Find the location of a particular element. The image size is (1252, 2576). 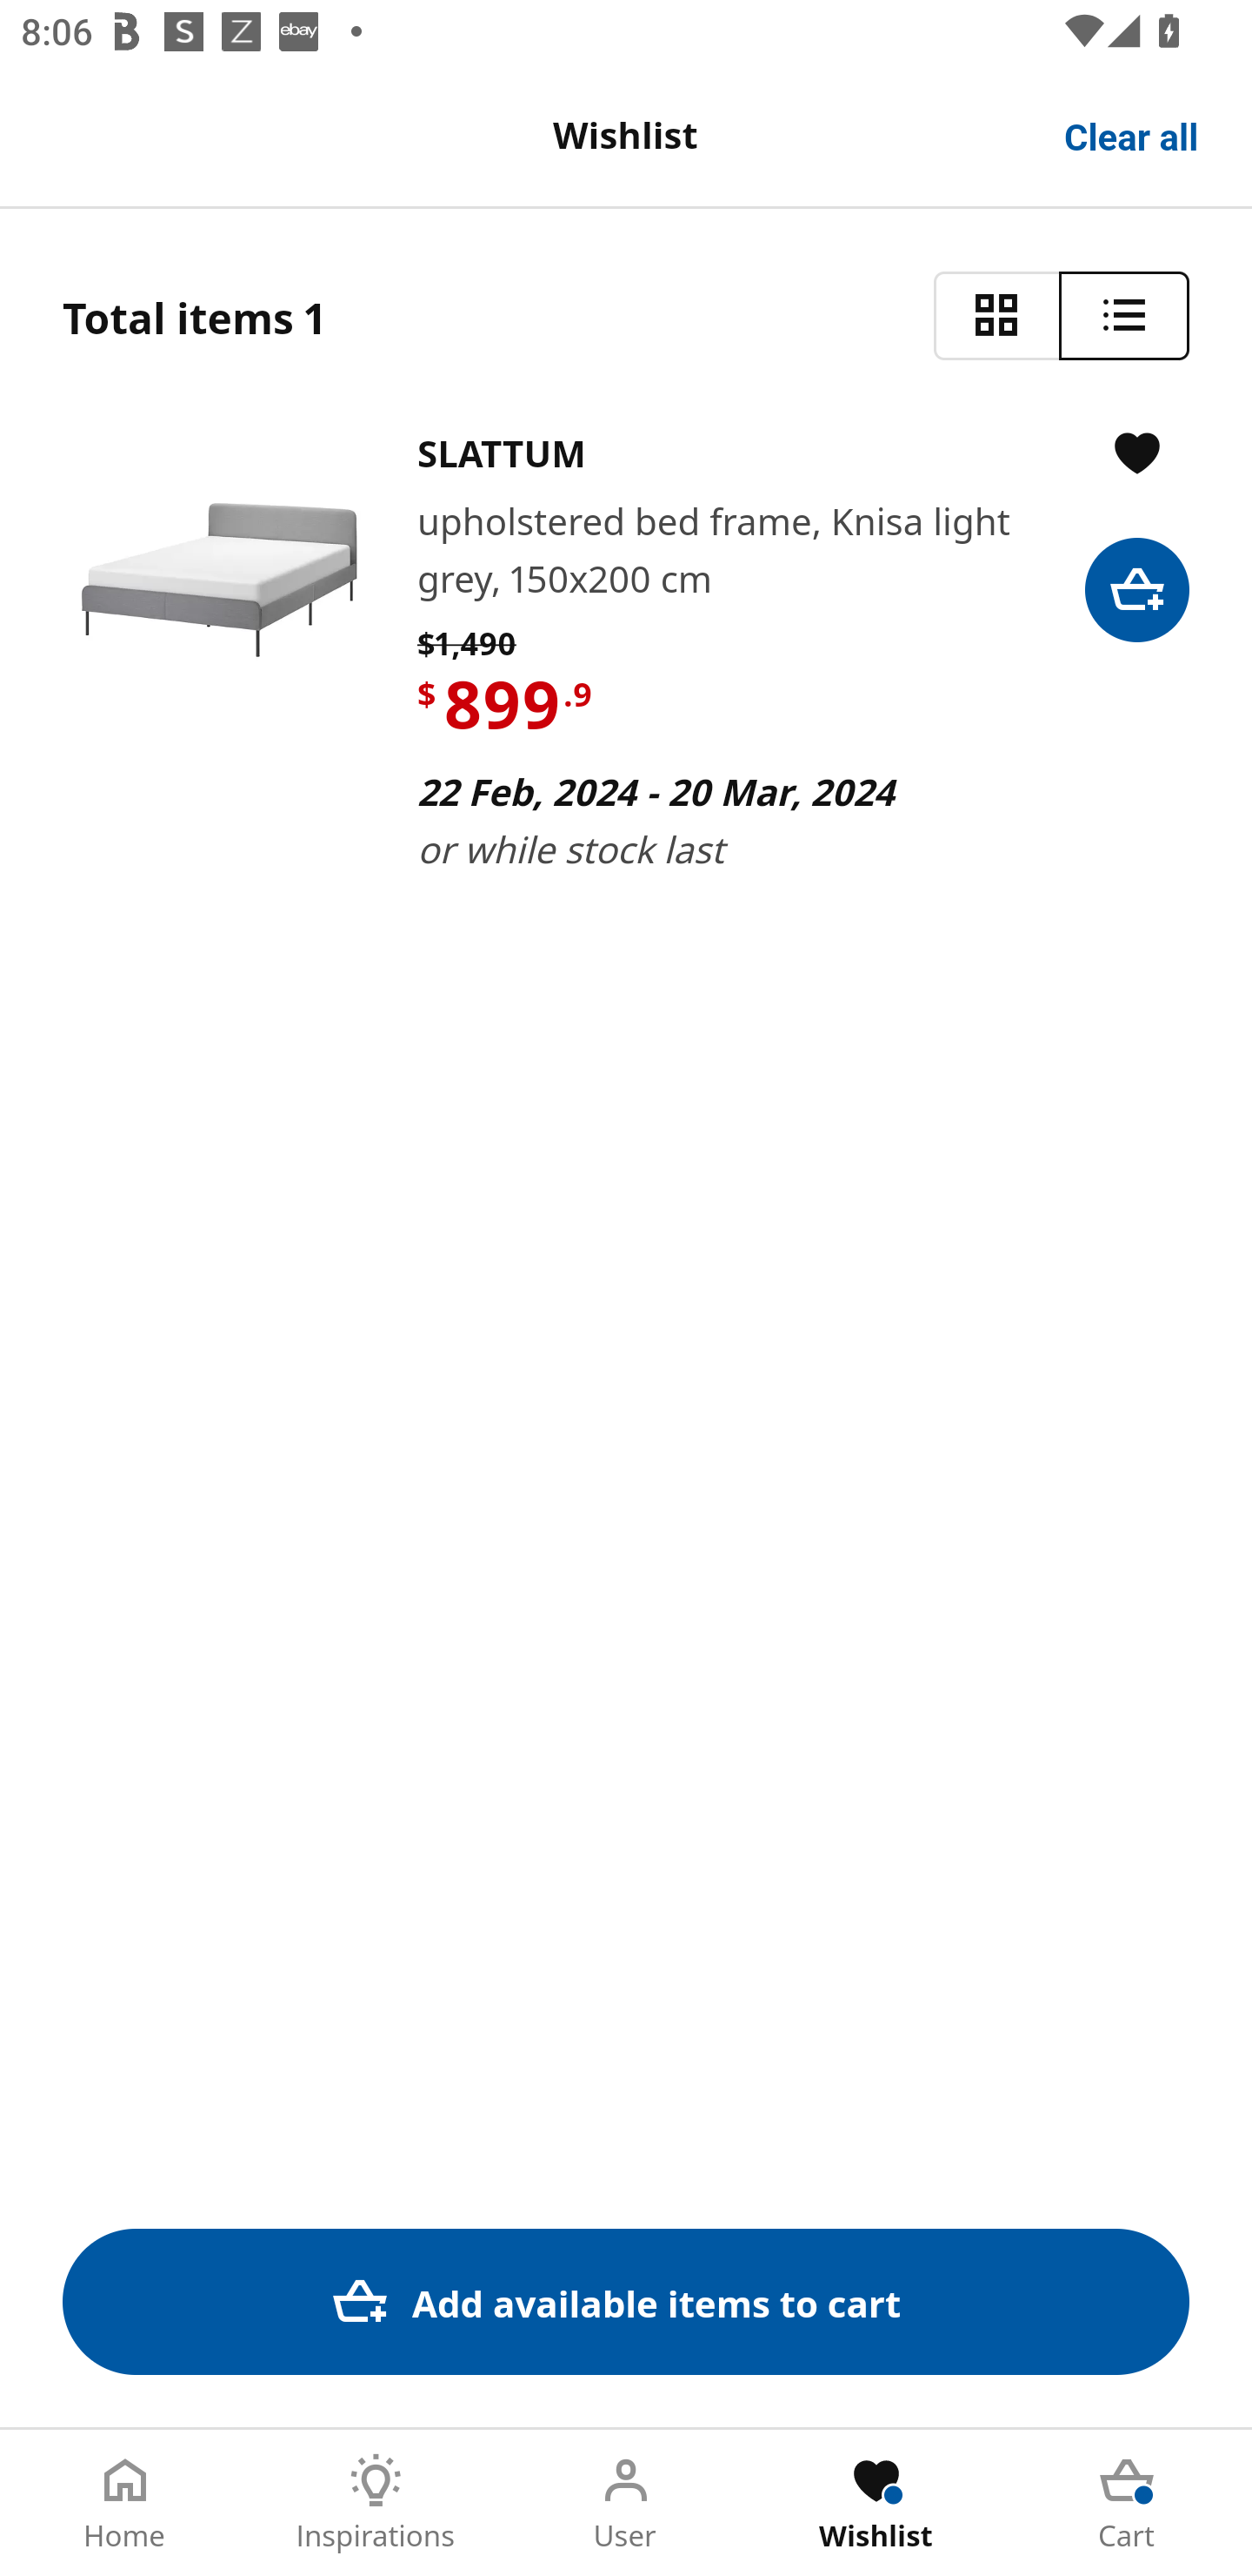

Add available items to cart is located at coordinates (626, 2301).